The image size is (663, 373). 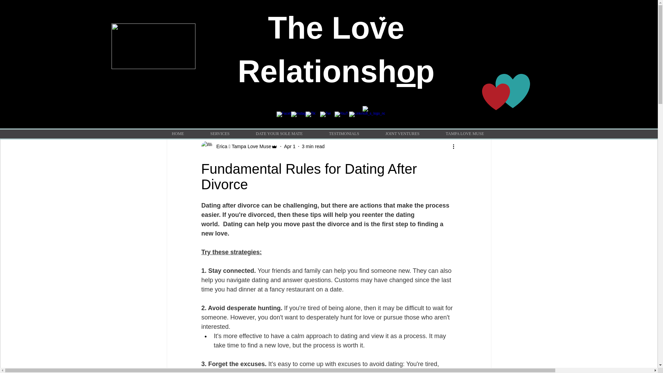 What do you see at coordinates (289, 146) in the screenshot?
I see `Apr 1` at bounding box center [289, 146].